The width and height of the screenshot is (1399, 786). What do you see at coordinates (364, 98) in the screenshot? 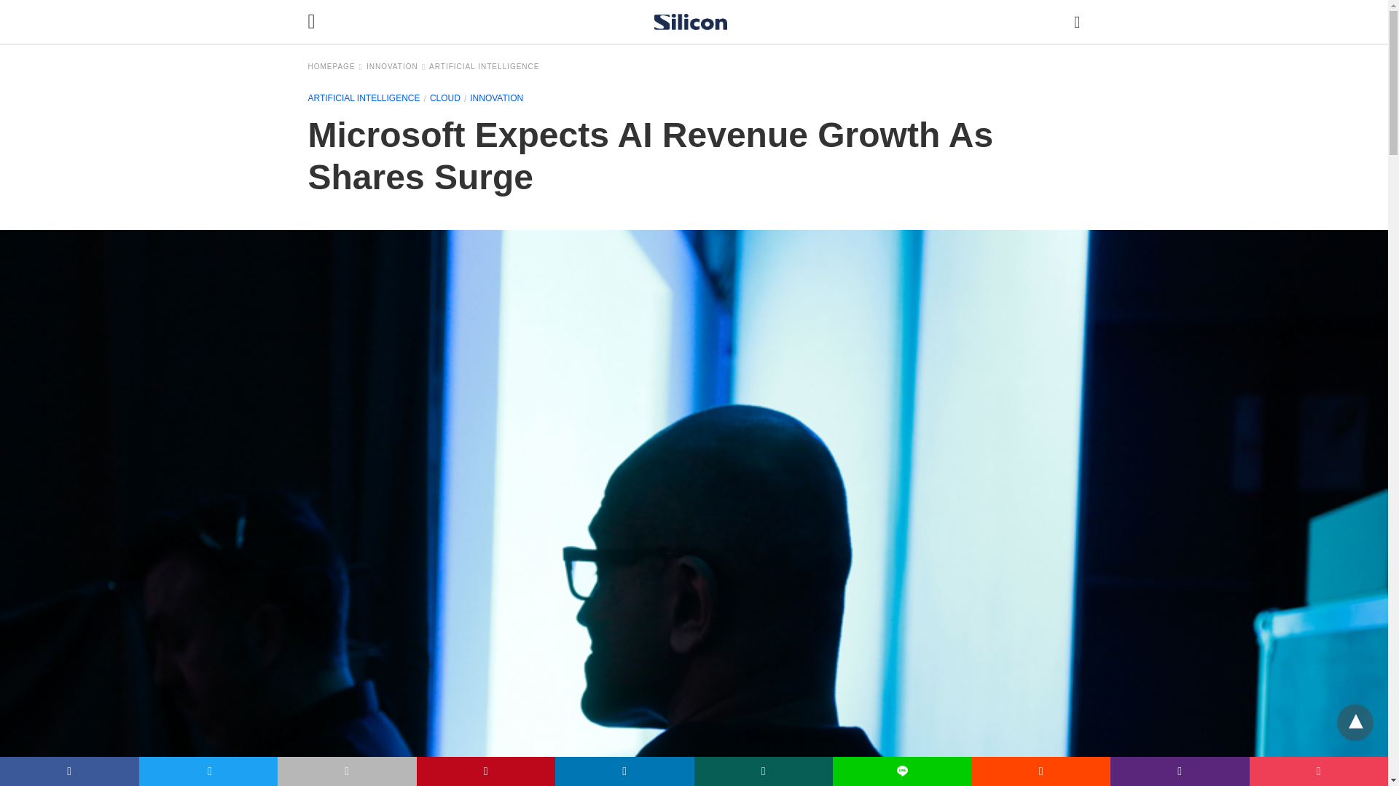
I see `Artificial Intelligence` at bounding box center [364, 98].